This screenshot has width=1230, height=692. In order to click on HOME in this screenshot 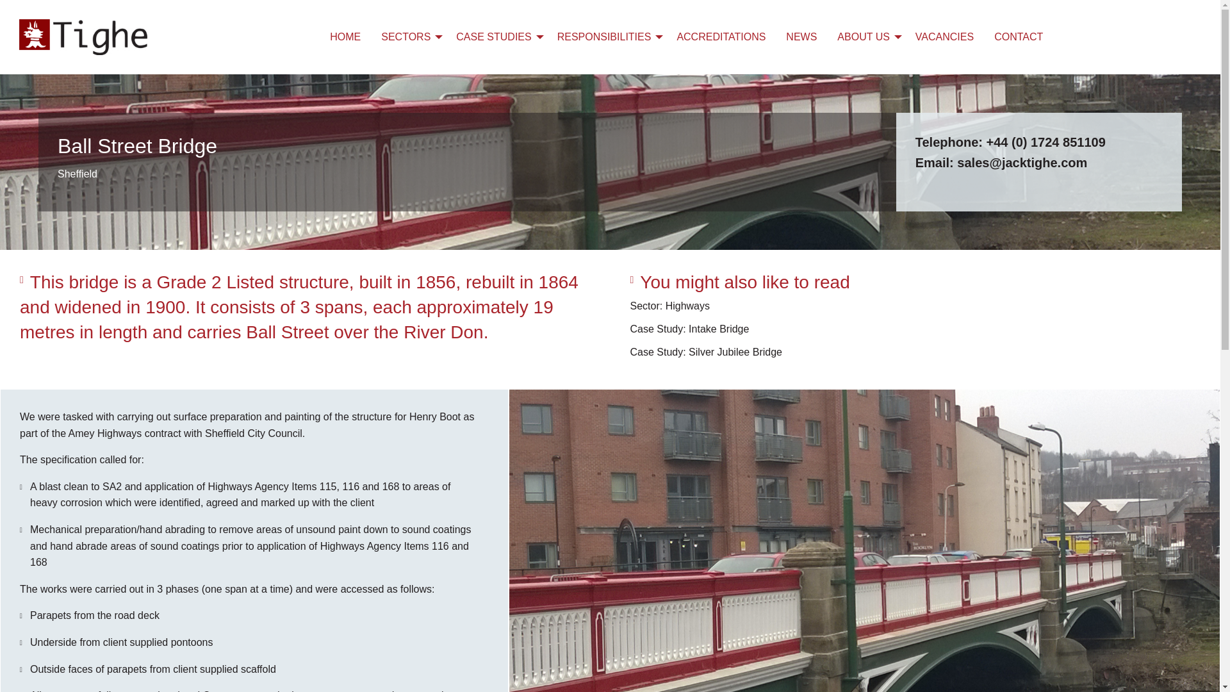, I will do `click(345, 37)`.